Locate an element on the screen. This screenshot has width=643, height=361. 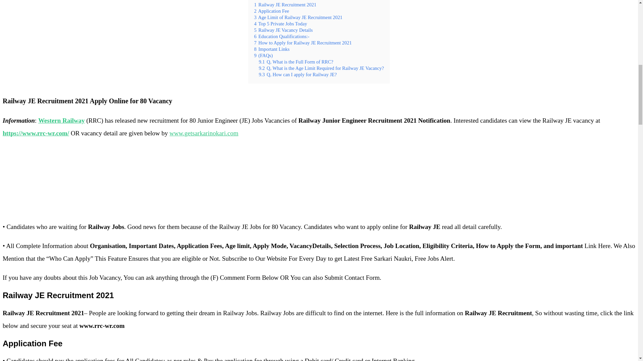
3 Age Limit of Railway JE Recruitment 2021 is located at coordinates (298, 17).